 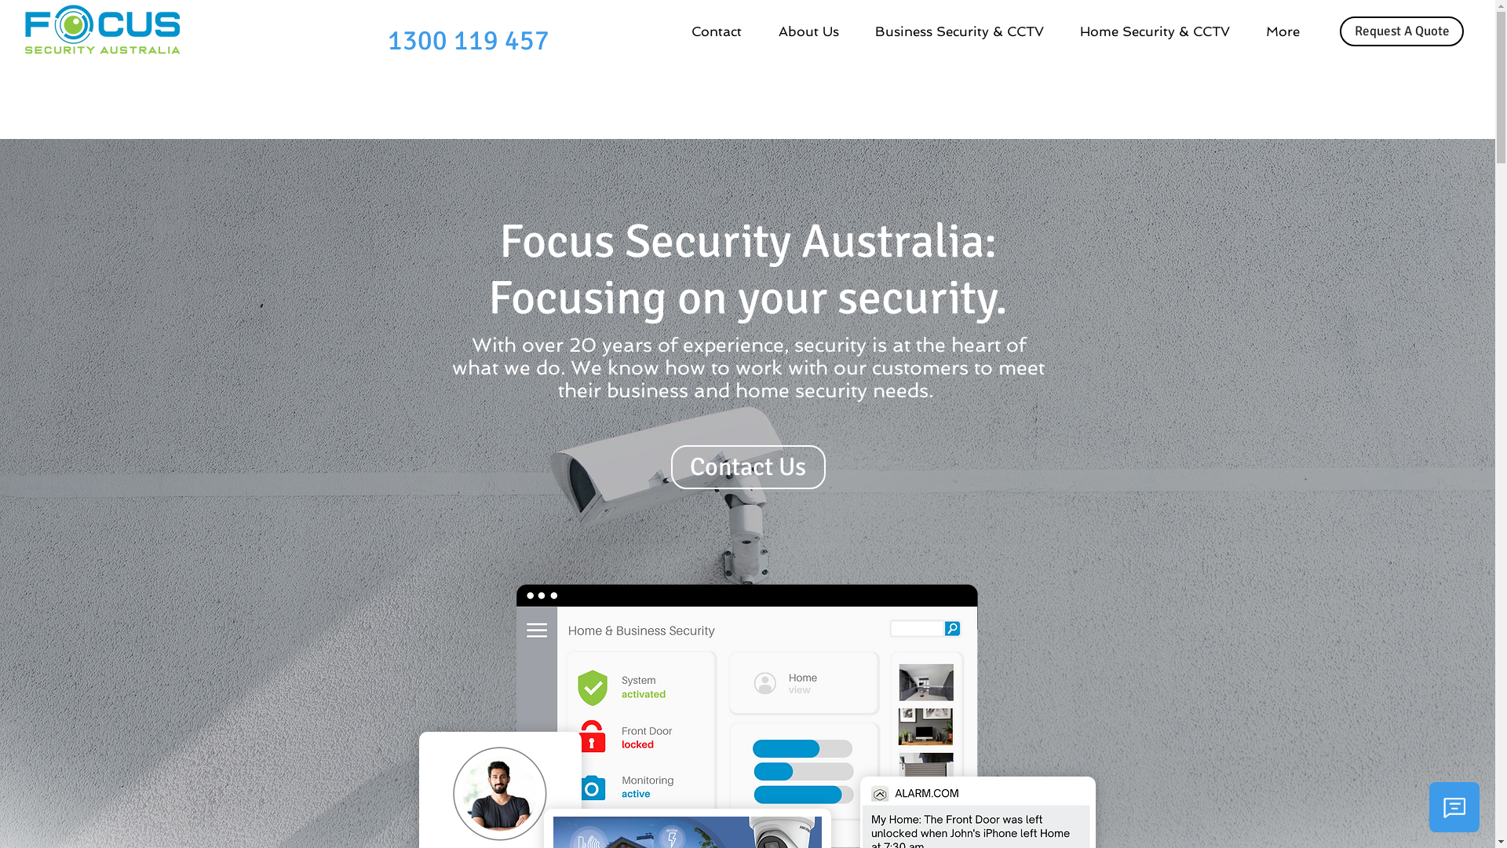 I want to click on Request A Quote, so click(x=1402, y=31).